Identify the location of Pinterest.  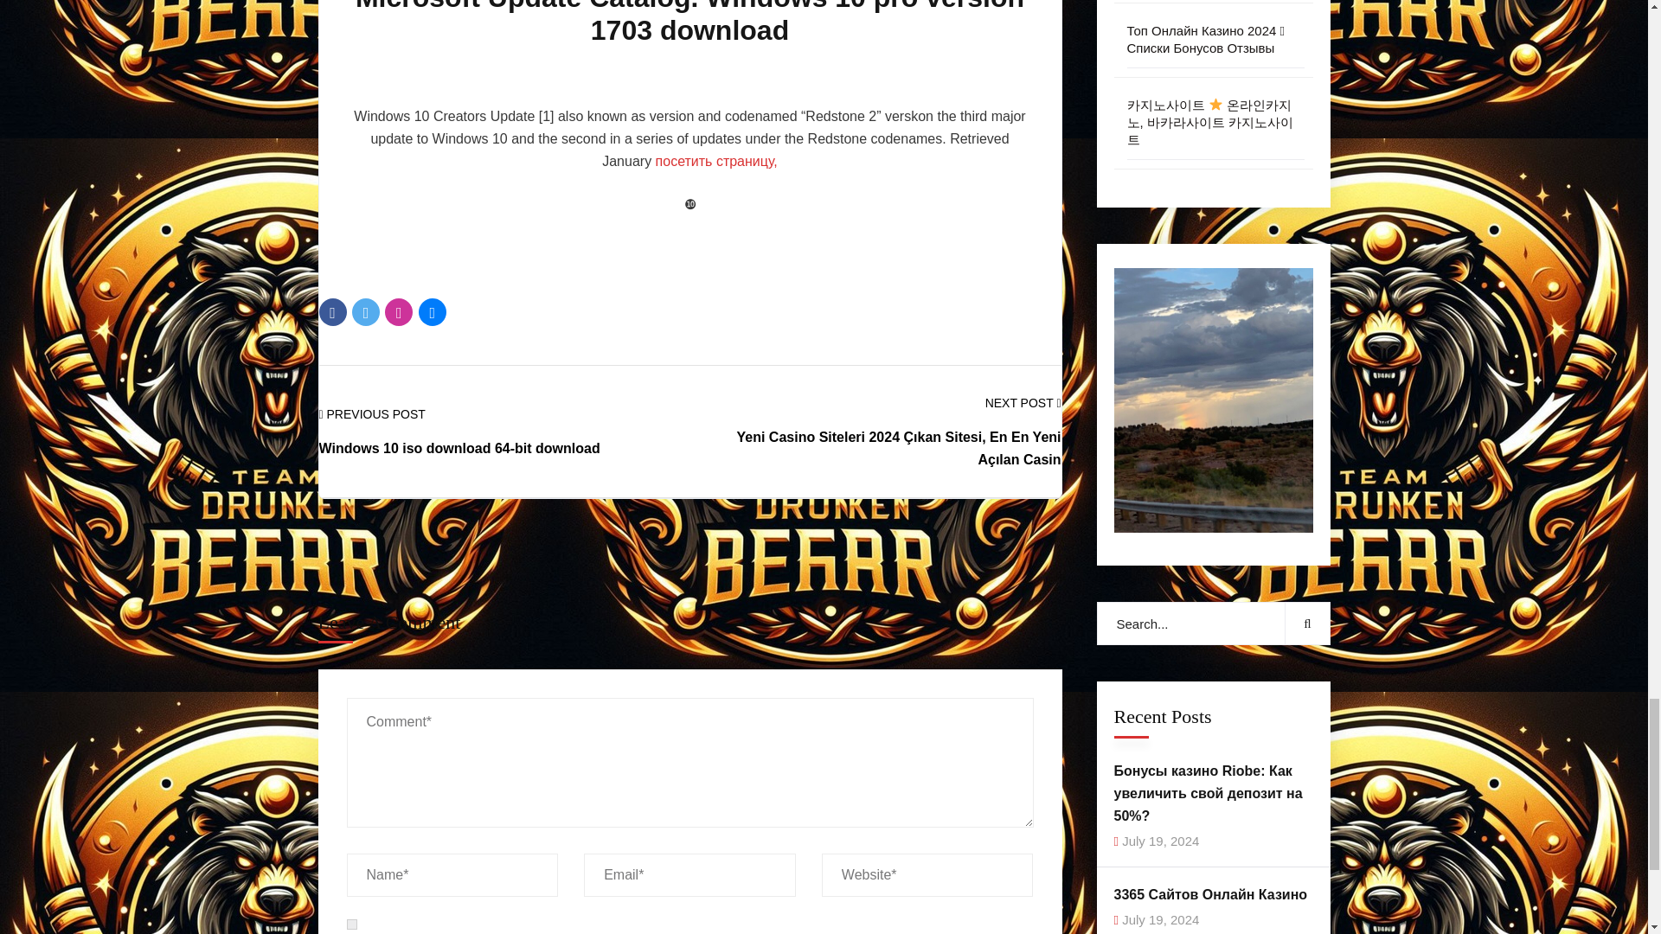
(398, 311).